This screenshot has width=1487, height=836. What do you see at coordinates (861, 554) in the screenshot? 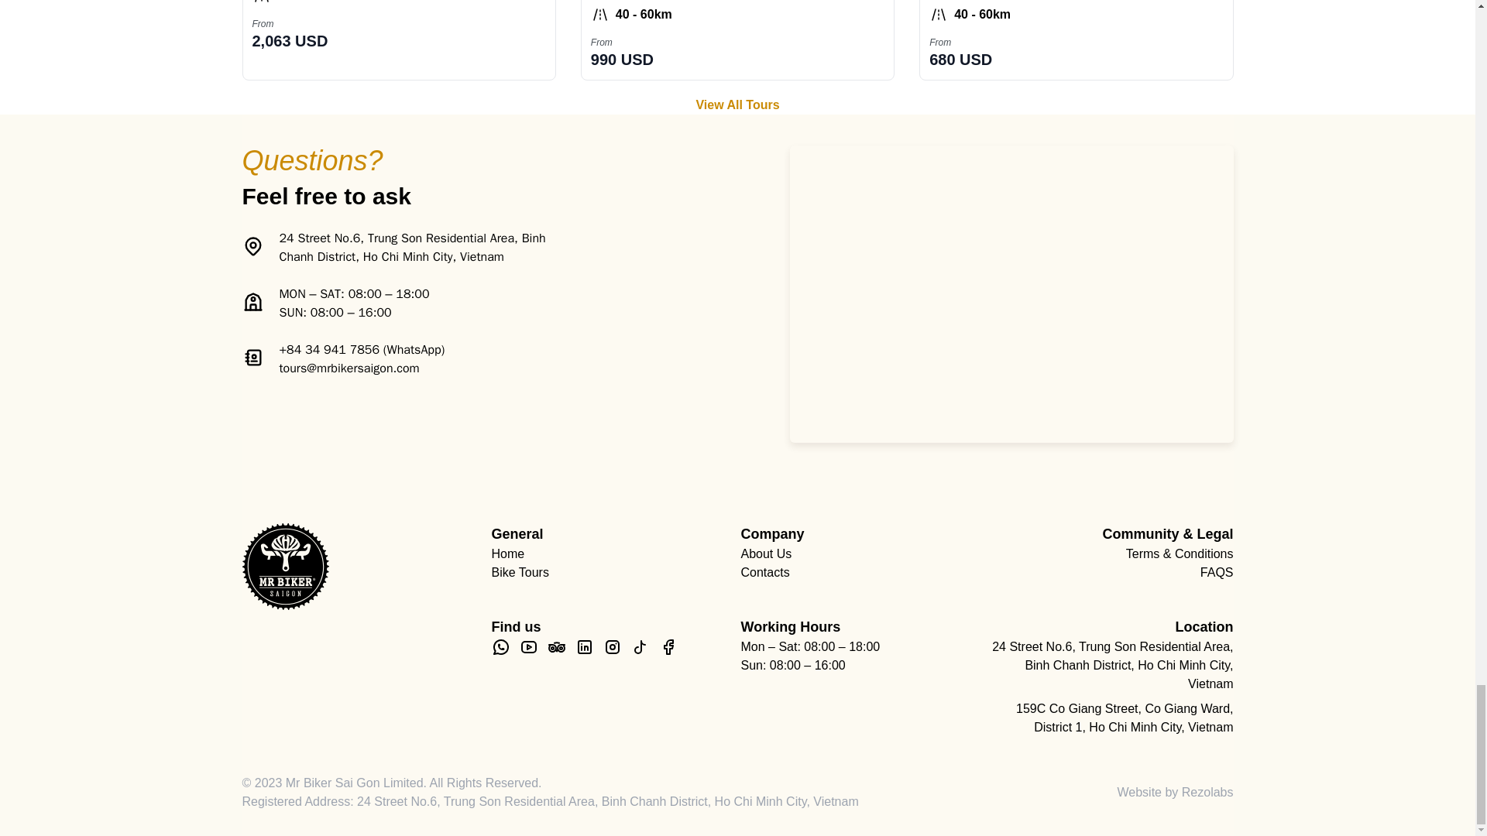
I see `About Us` at bounding box center [861, 554].